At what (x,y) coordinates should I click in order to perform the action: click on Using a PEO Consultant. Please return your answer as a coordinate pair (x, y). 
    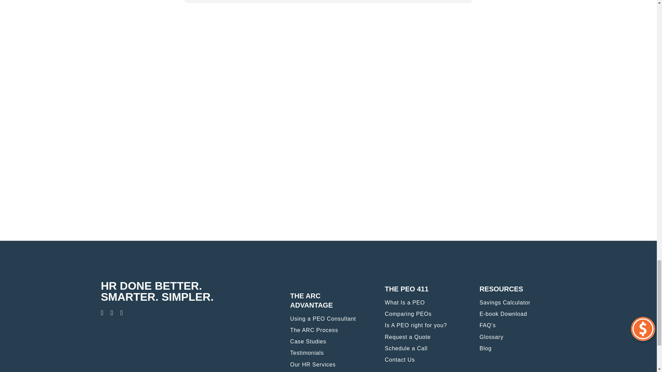
    Looking at the image, I should click on (328, 320).